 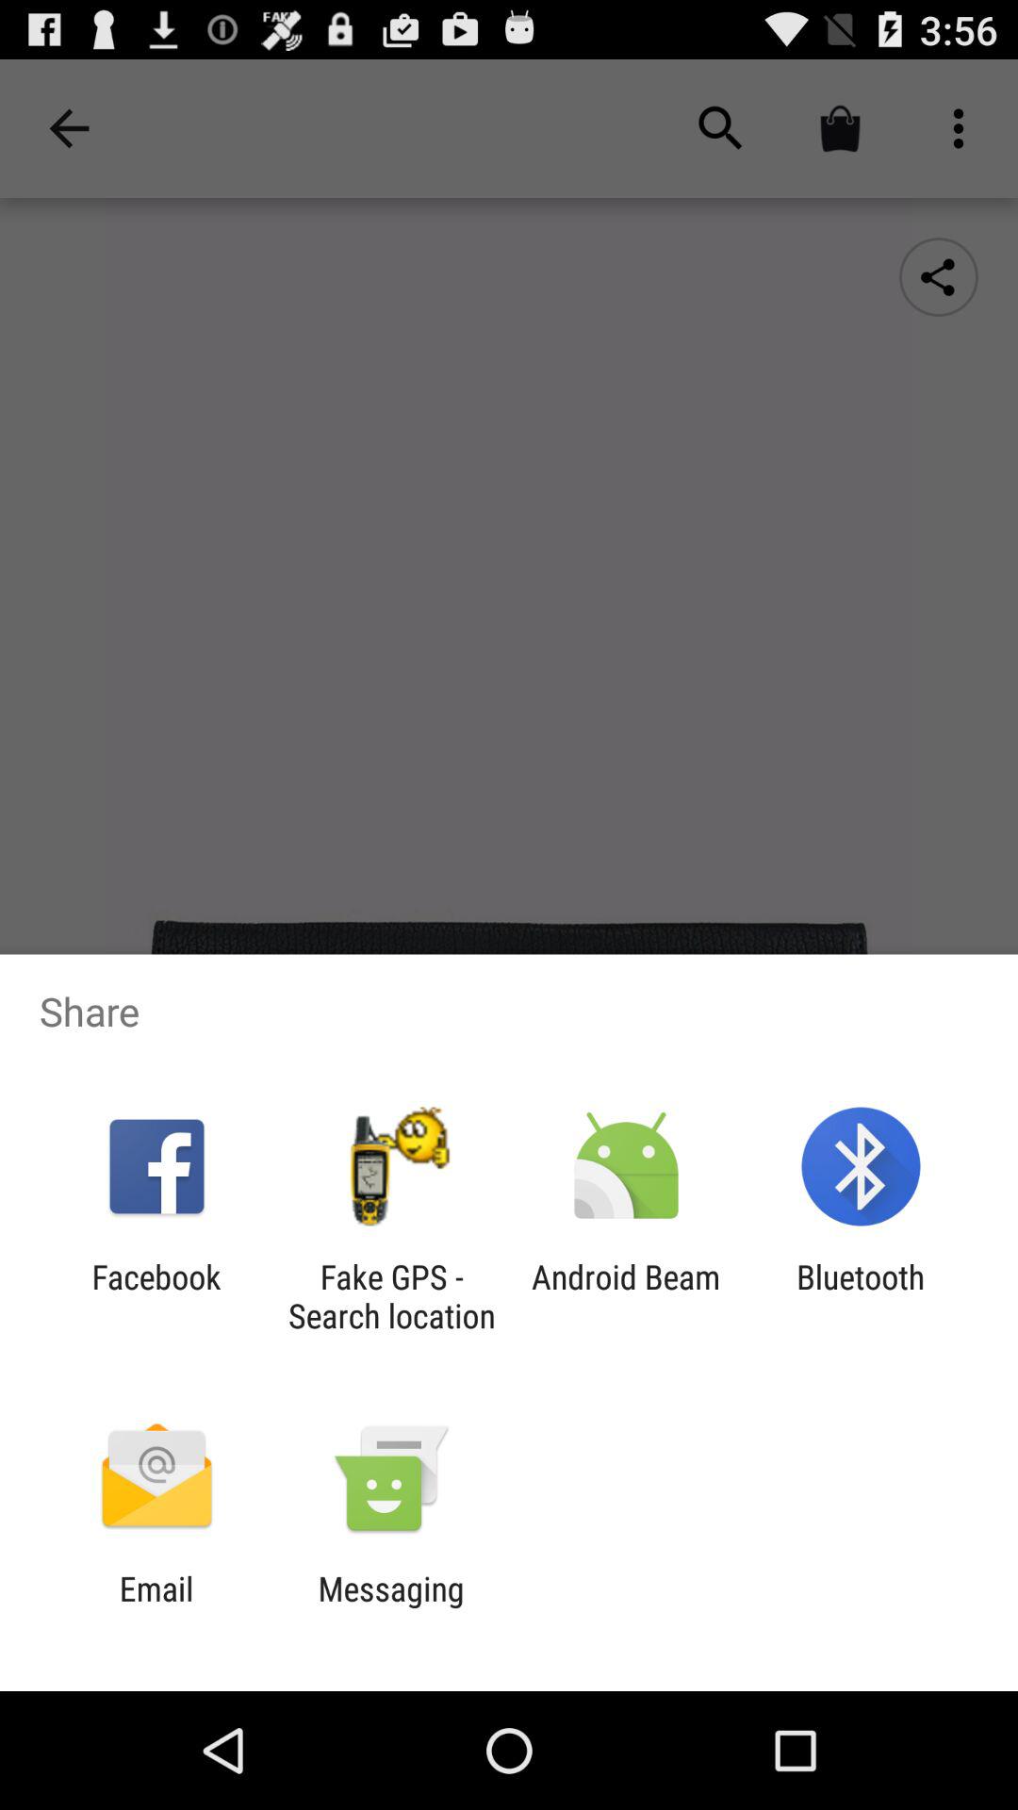 I want to click on turn off icon to the right of facebook icon, so click(x=391, y=1296).